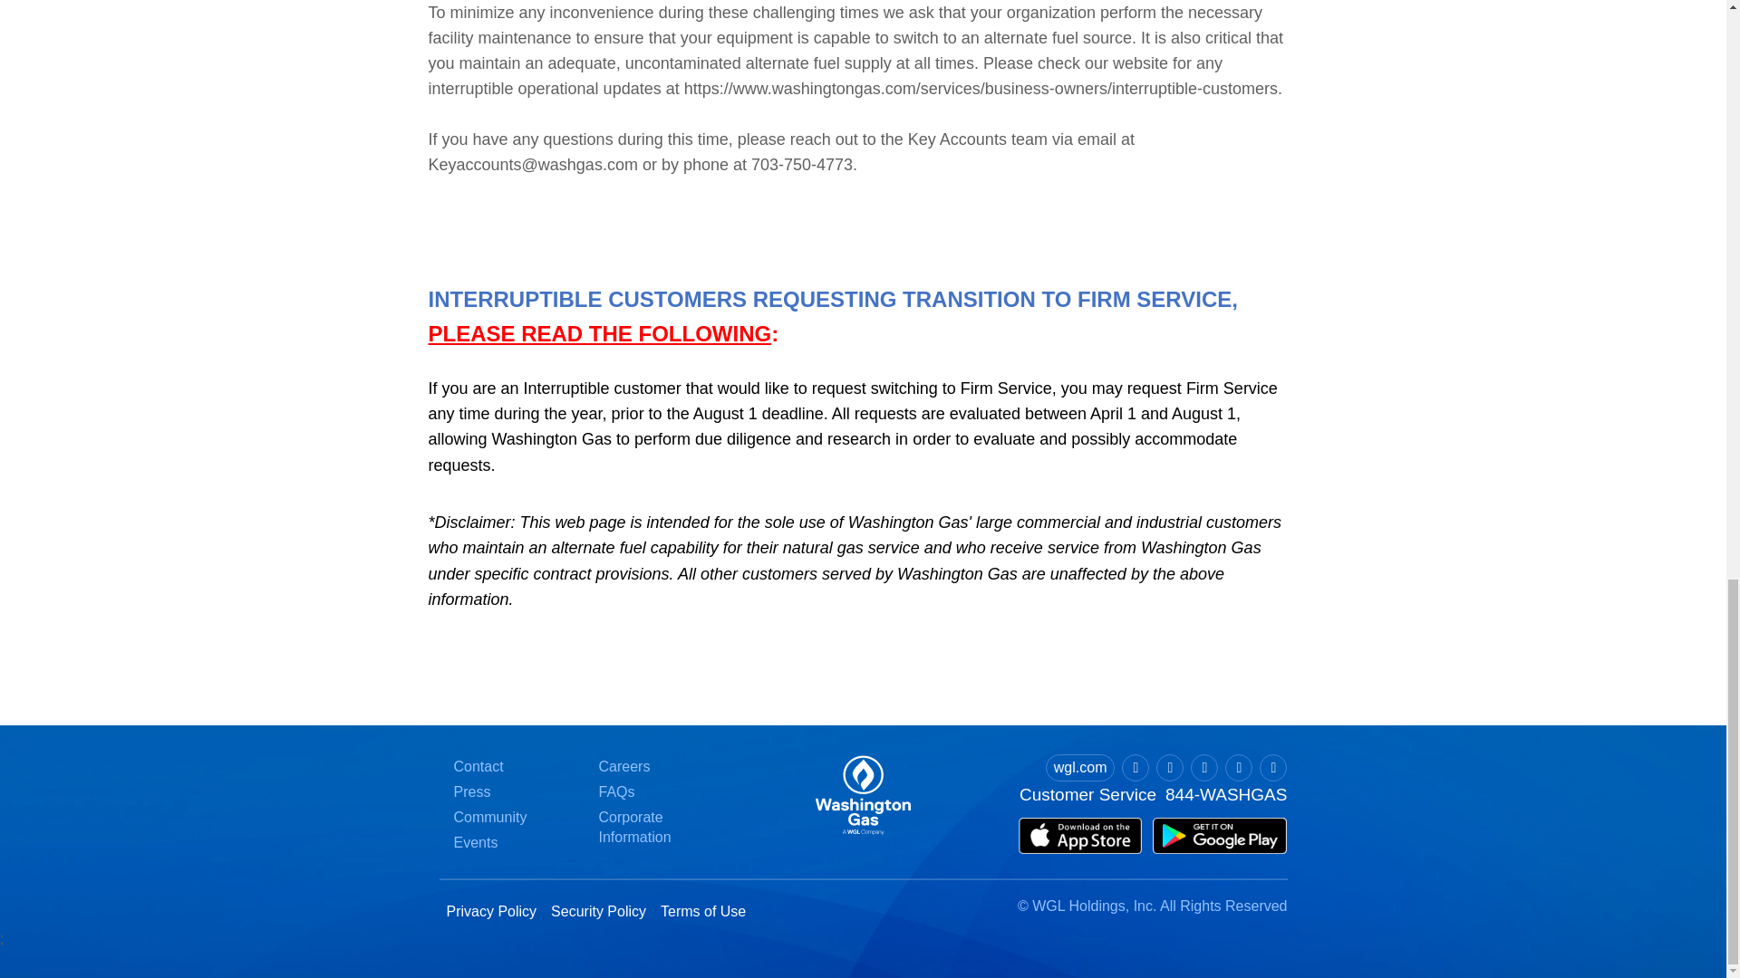 Image resolution: width=1740 pixels, height=978 pixels. What do you see at coordinates (1169, 767) in the screenshot?
I see `facebook` at bounding box center [1169, 767].